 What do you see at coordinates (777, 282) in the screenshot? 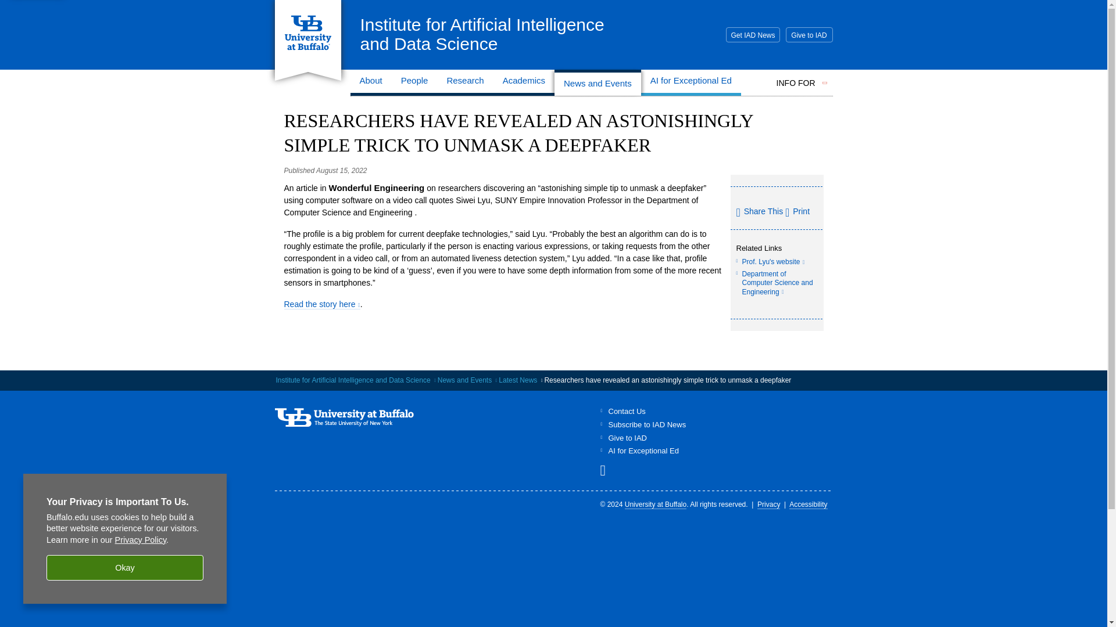
I see `This link opens a page in a new window or tab.` at bounding box center [777, 282].